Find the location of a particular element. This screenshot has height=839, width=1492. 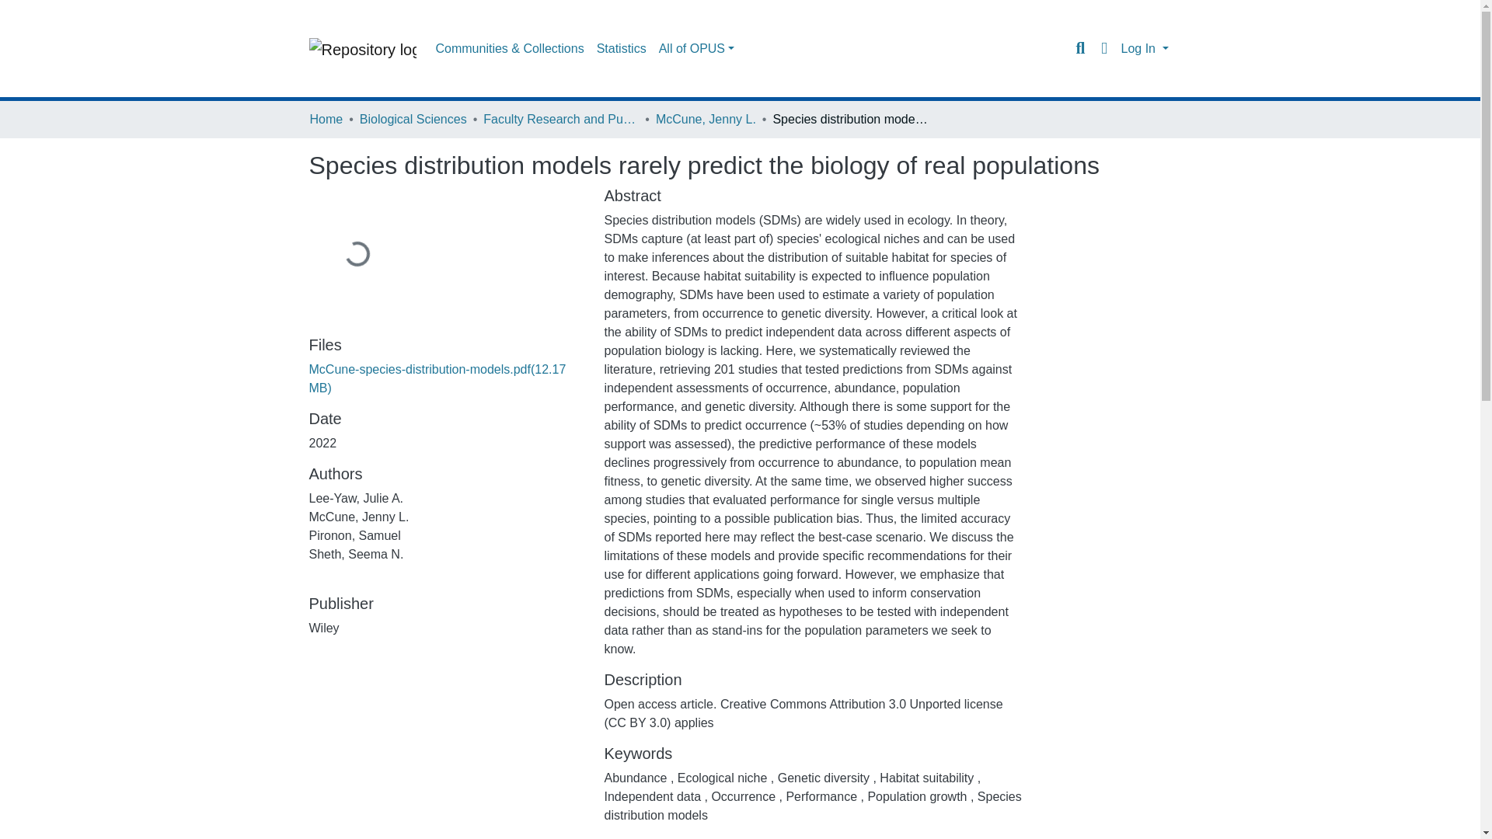

Search is located at coordinates (1080, 48).